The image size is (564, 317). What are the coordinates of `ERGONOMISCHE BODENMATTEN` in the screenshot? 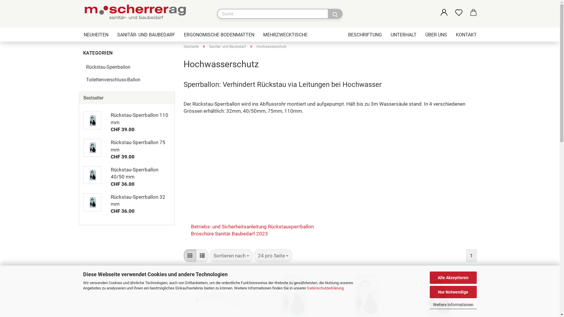 It's located at (219, 35).